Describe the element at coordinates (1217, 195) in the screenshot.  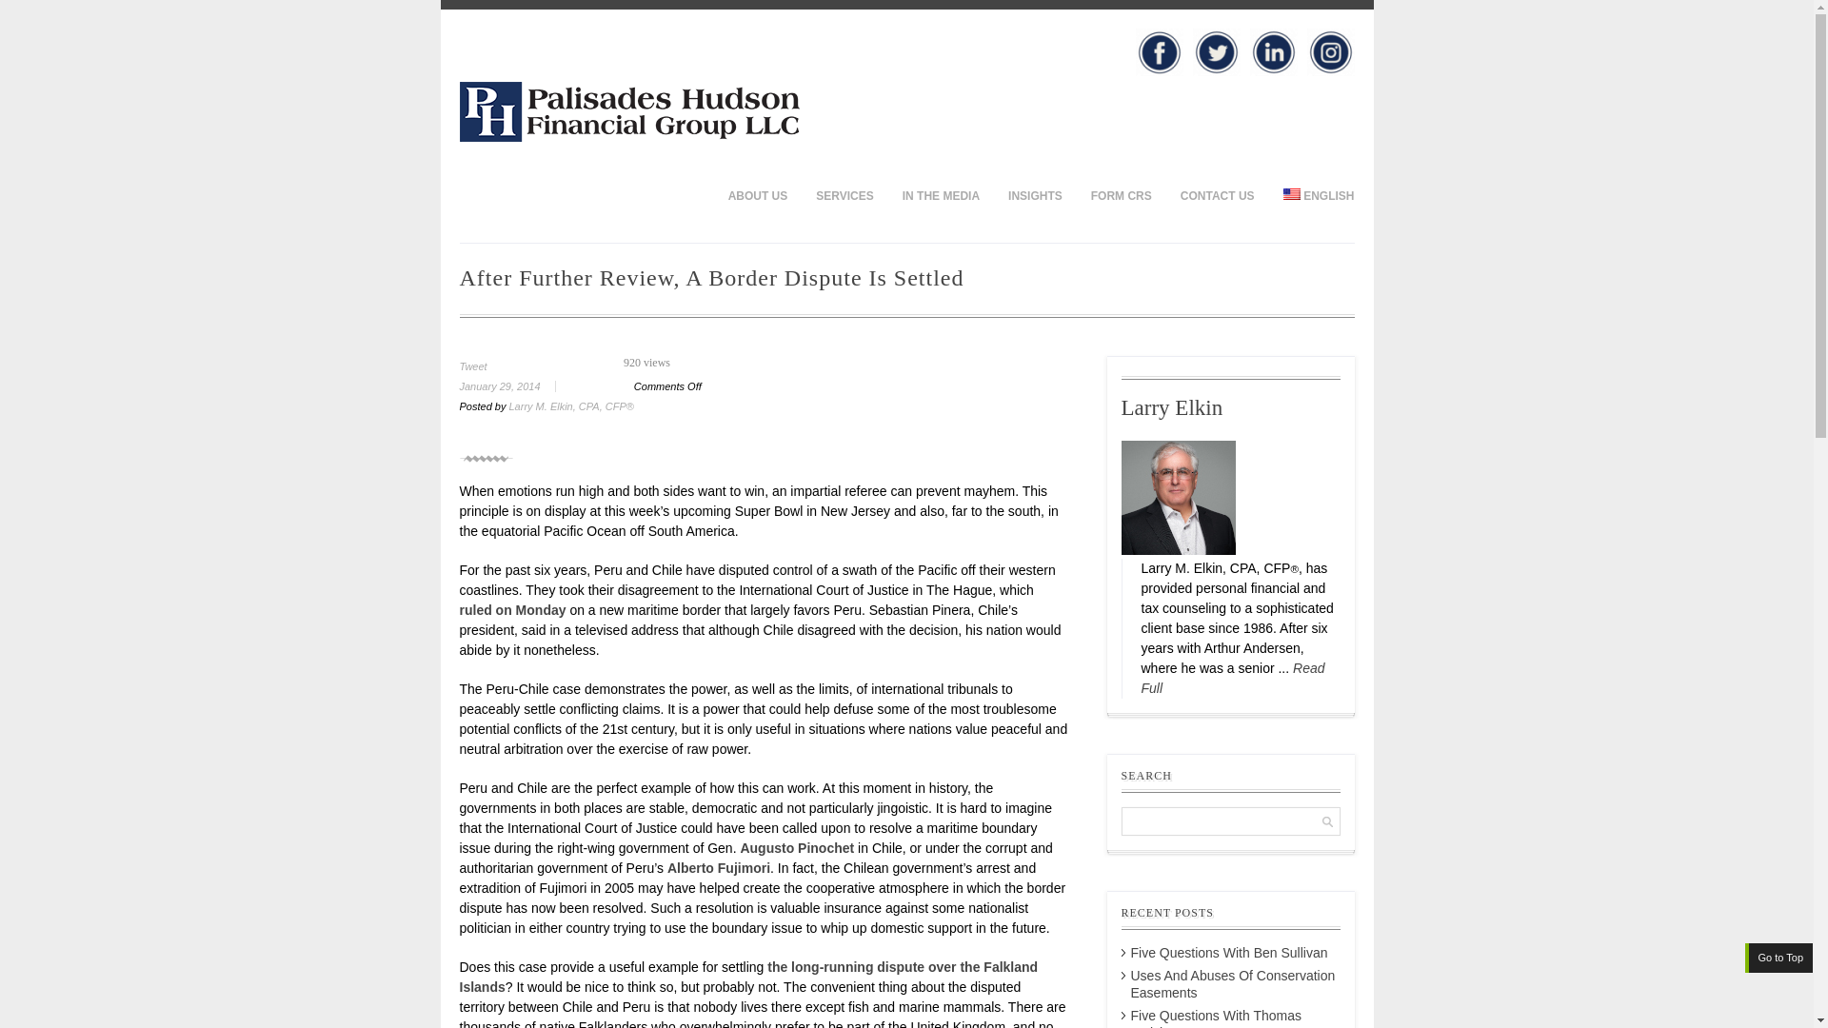
I see `CONTACT US` at that location.